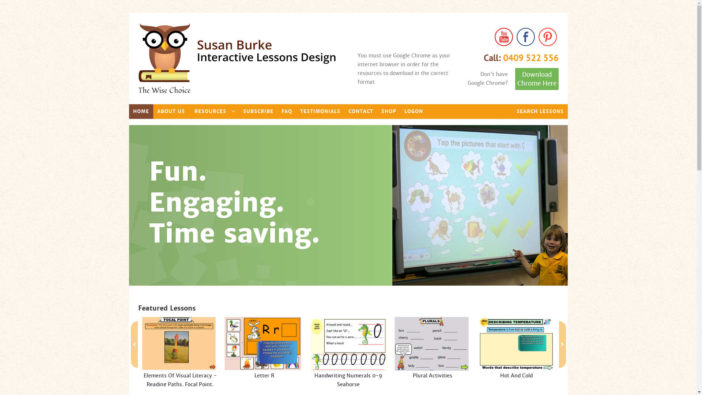 The height and width of the screenshot is (395, 702). What do you see at coordinates (531, 58) in the screenshot?
I see `0409 522 556` at bounding box center [531, 58].